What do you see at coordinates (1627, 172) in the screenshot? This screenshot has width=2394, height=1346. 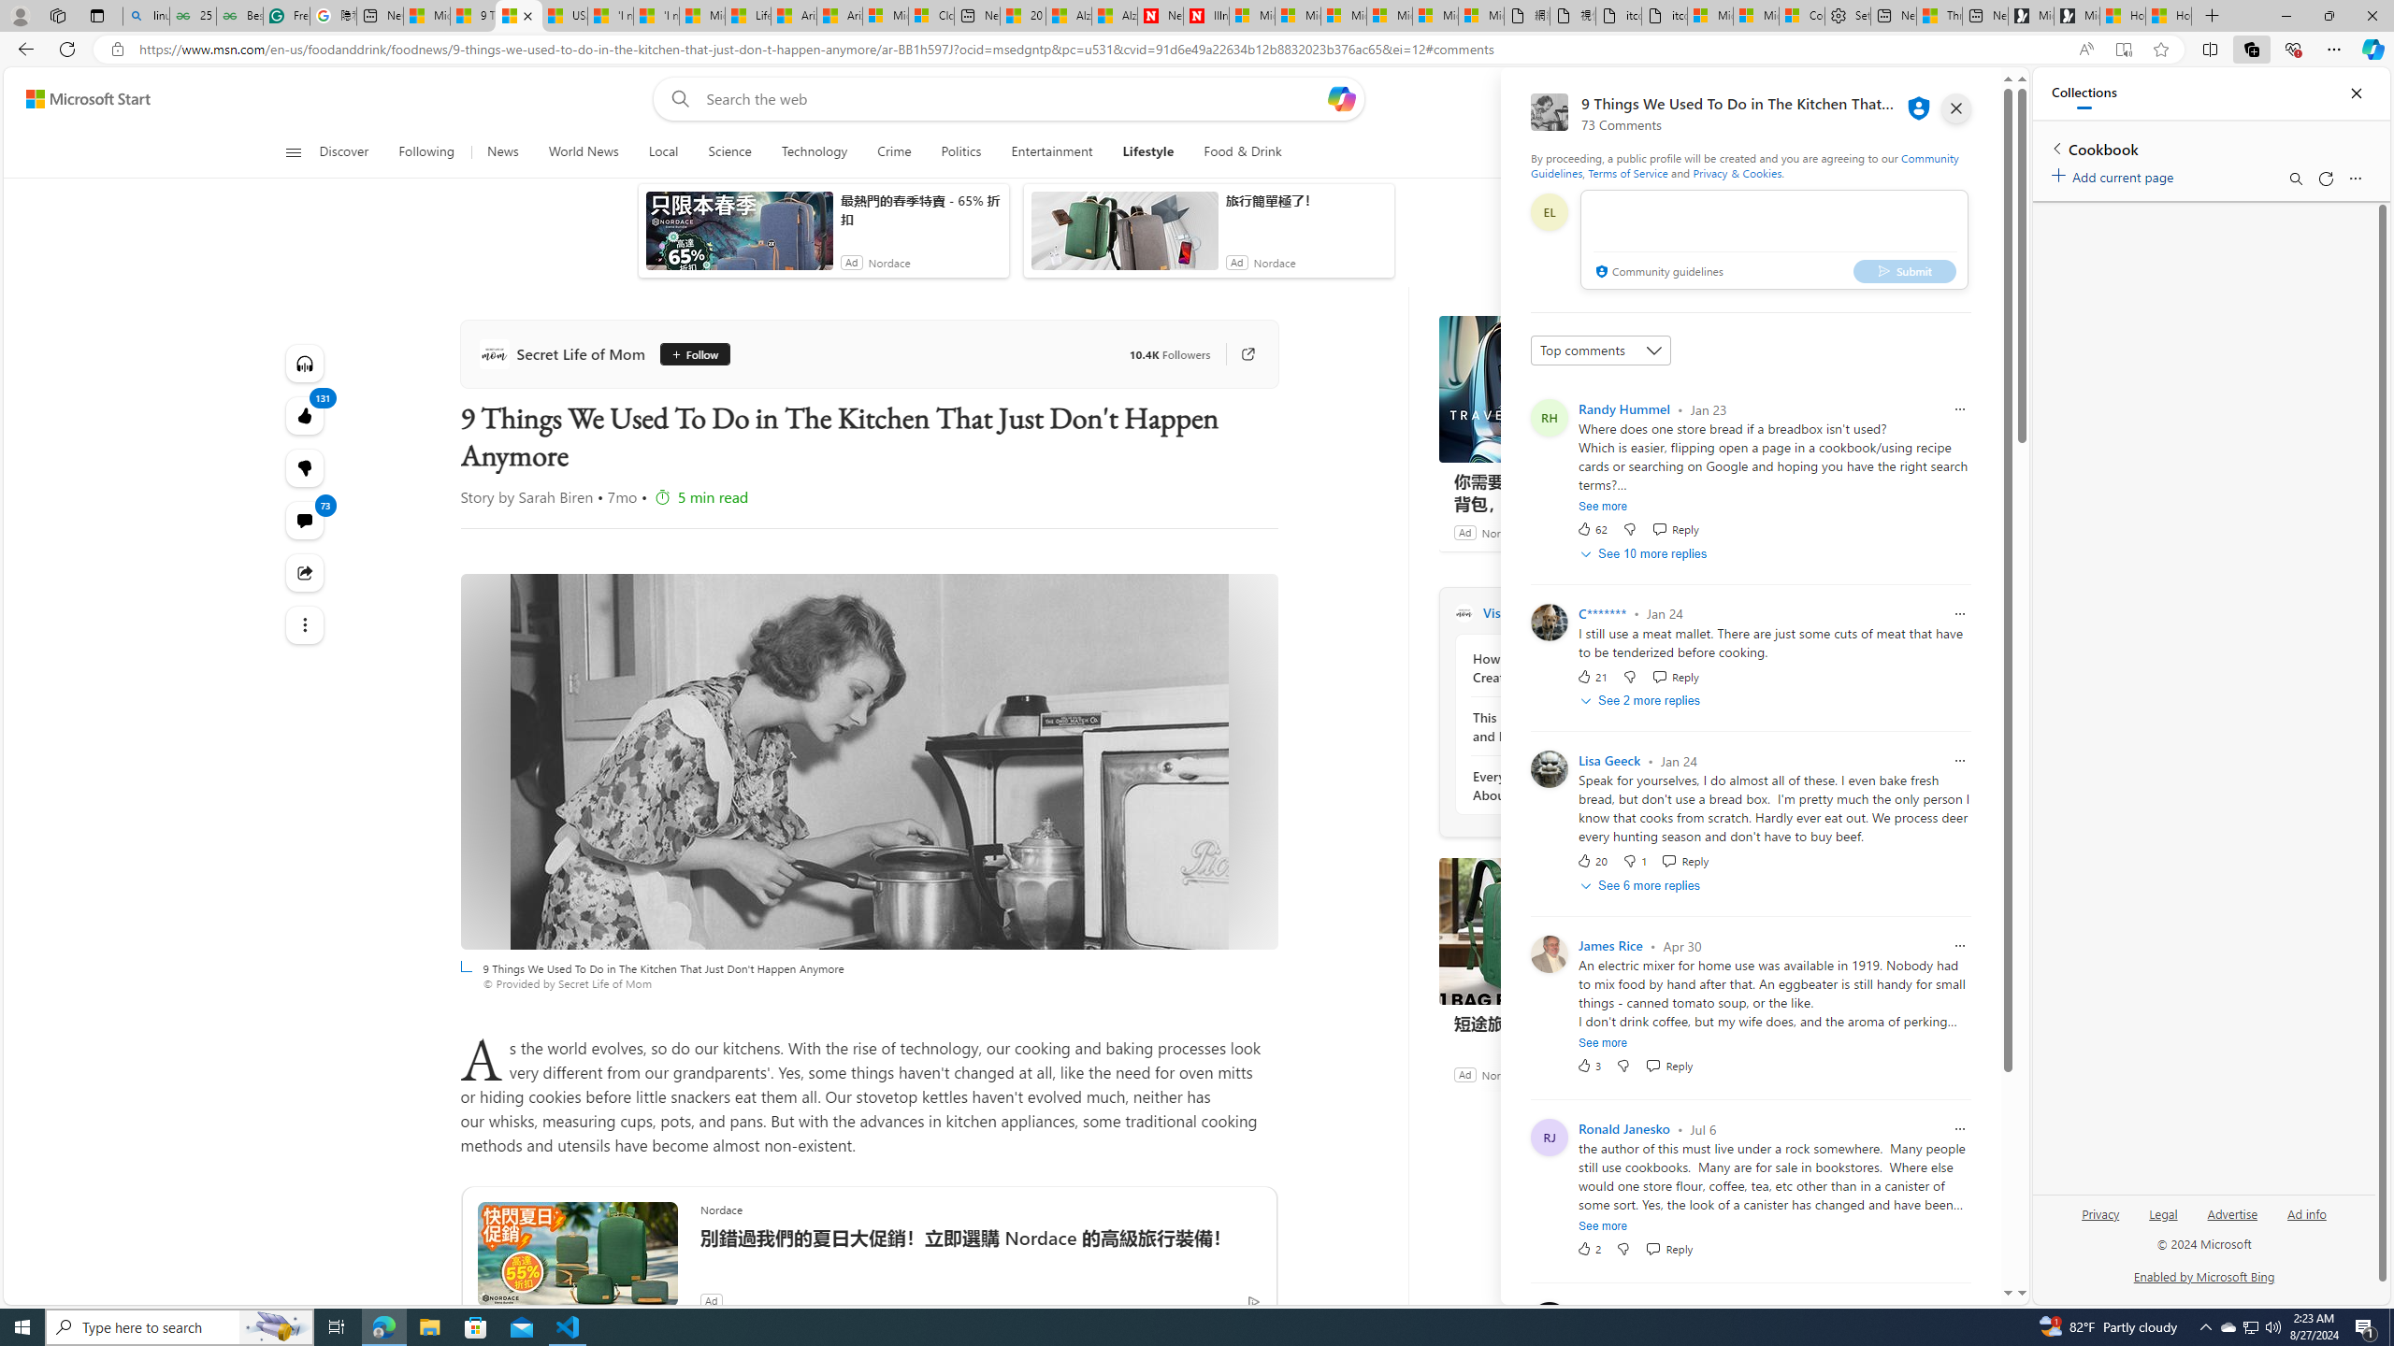 I see `Terms of Service` at bounding box center [1627, 172].